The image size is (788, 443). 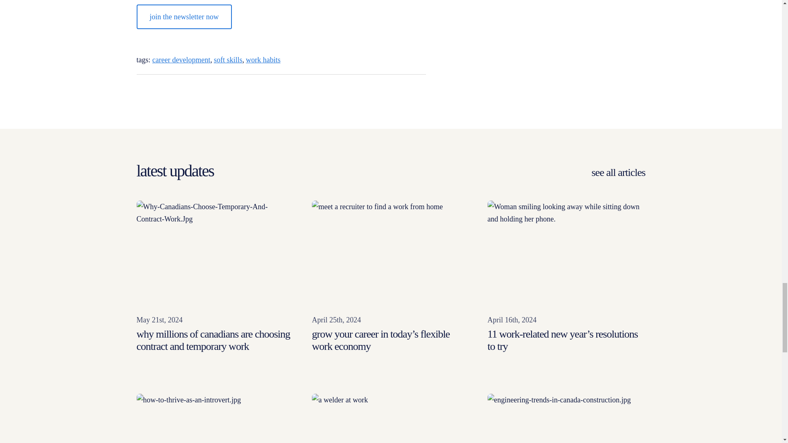 What do you see at coordinates (391, 418) in the screenshot?
I see `a welder at work` at bounding box center [391, 418].